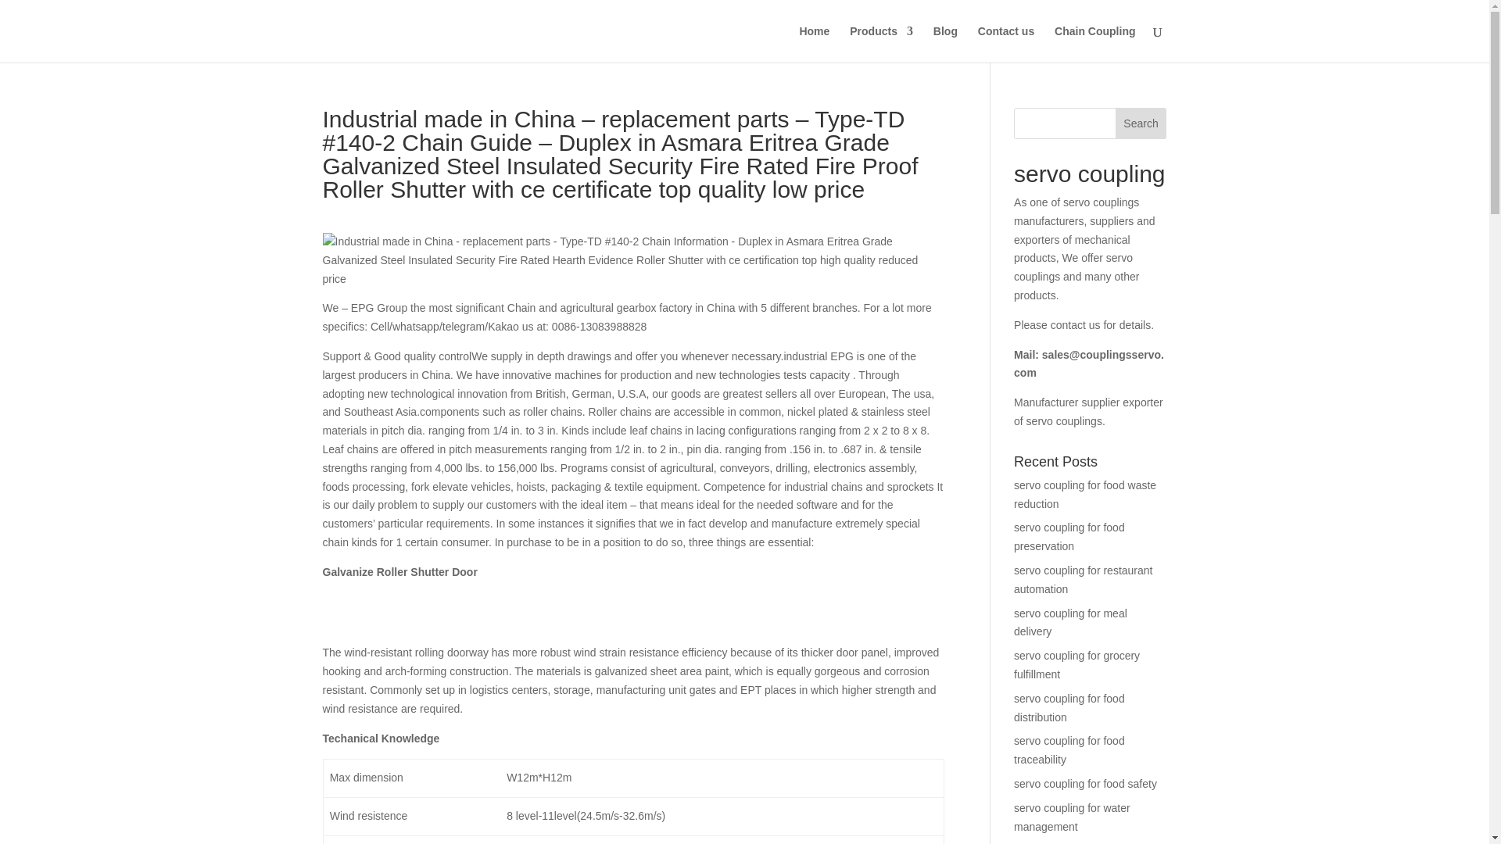 The height and width of the screenshot is (844, 1501). Describe the element at coordinates (1069, 749) in the screenshot. I see `servo coupling for food traceability` at that location.